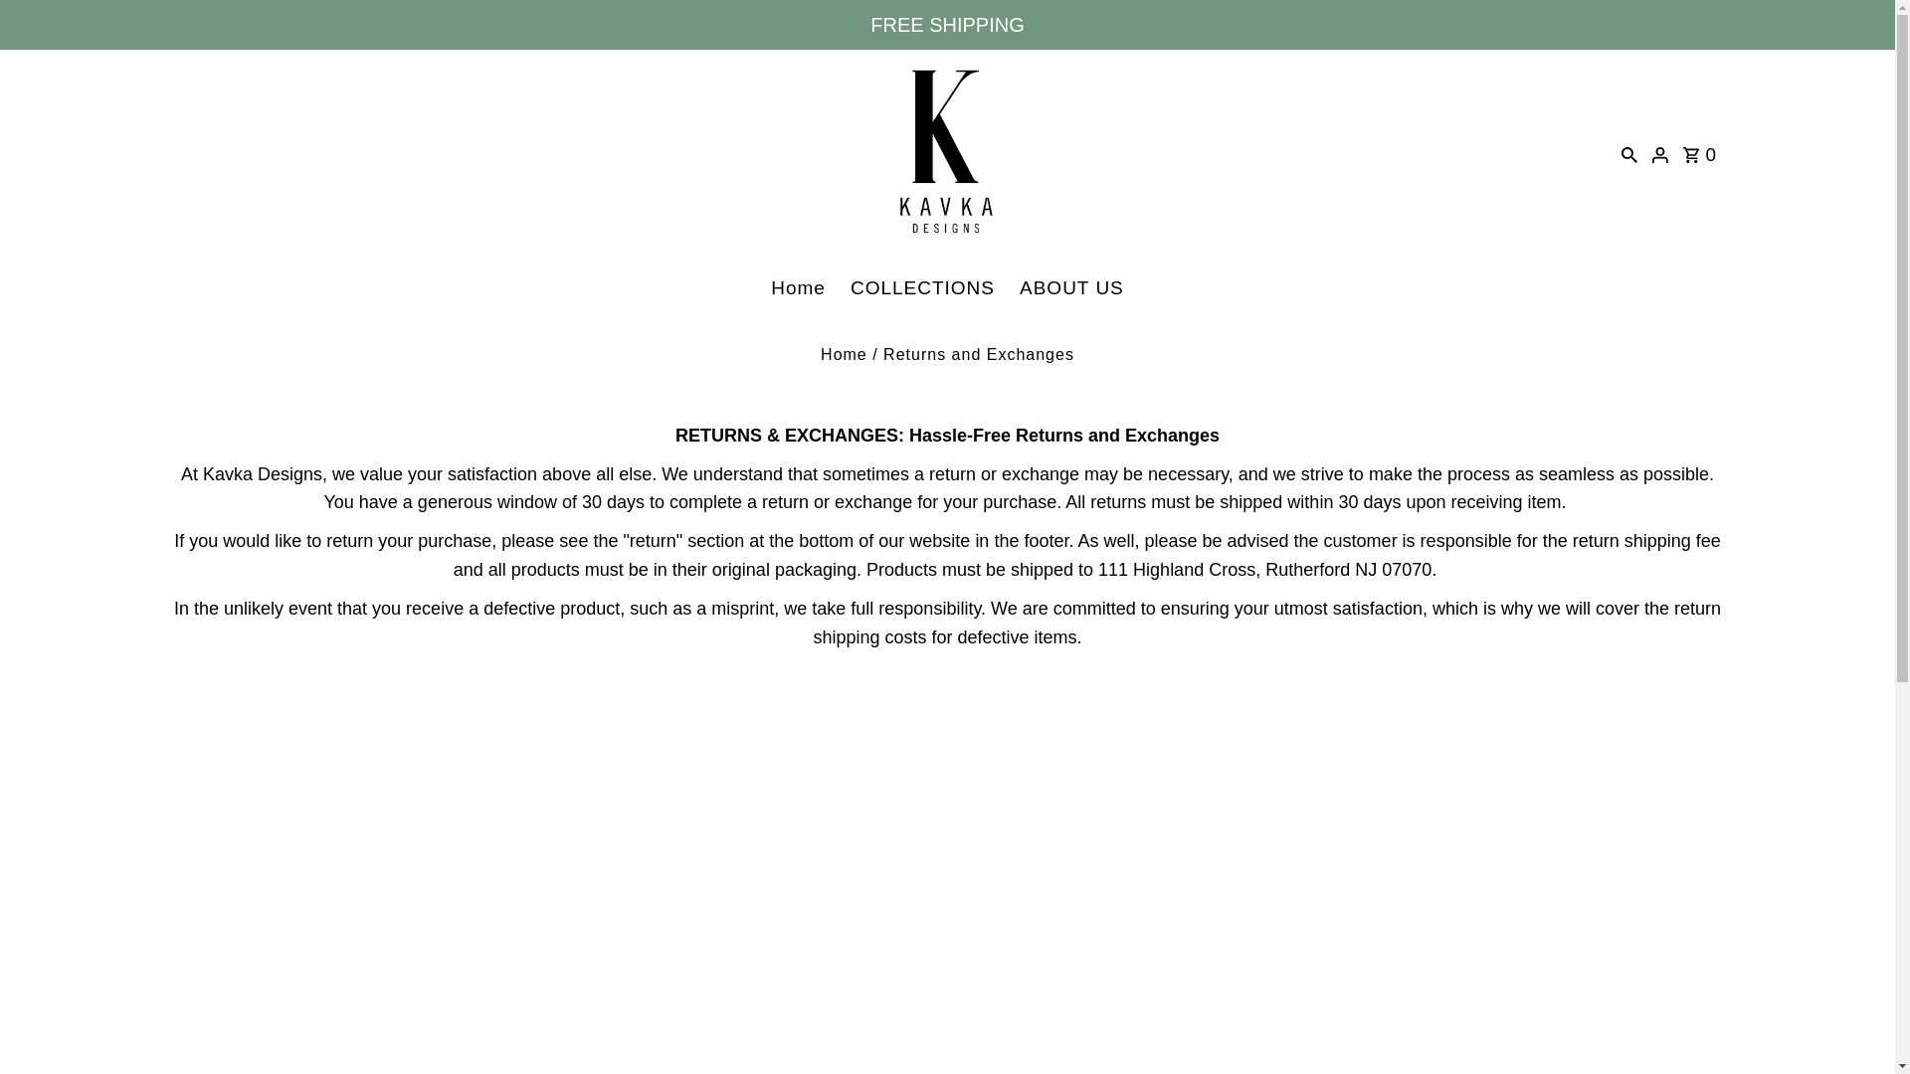 The image size is (1910, 1074). I want to click on COLLECTIONS, so click(921, 288).